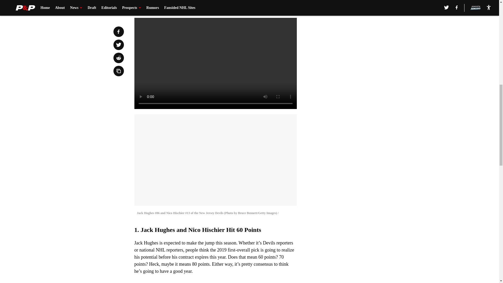  I want to click on 3rd party ad content, so click(362, 35).